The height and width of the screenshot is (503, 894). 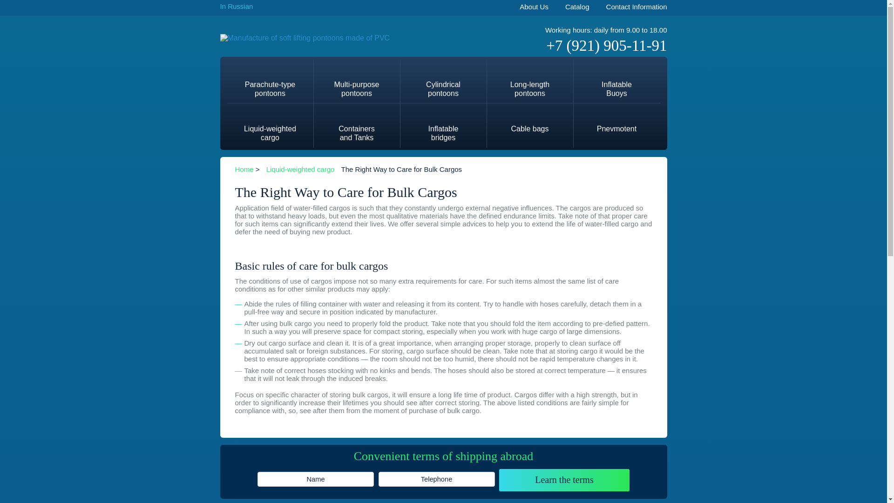 What do you see at coordinates (237, 6) in the screenshot?
I see `About Us` at bounding box center [237, 6].